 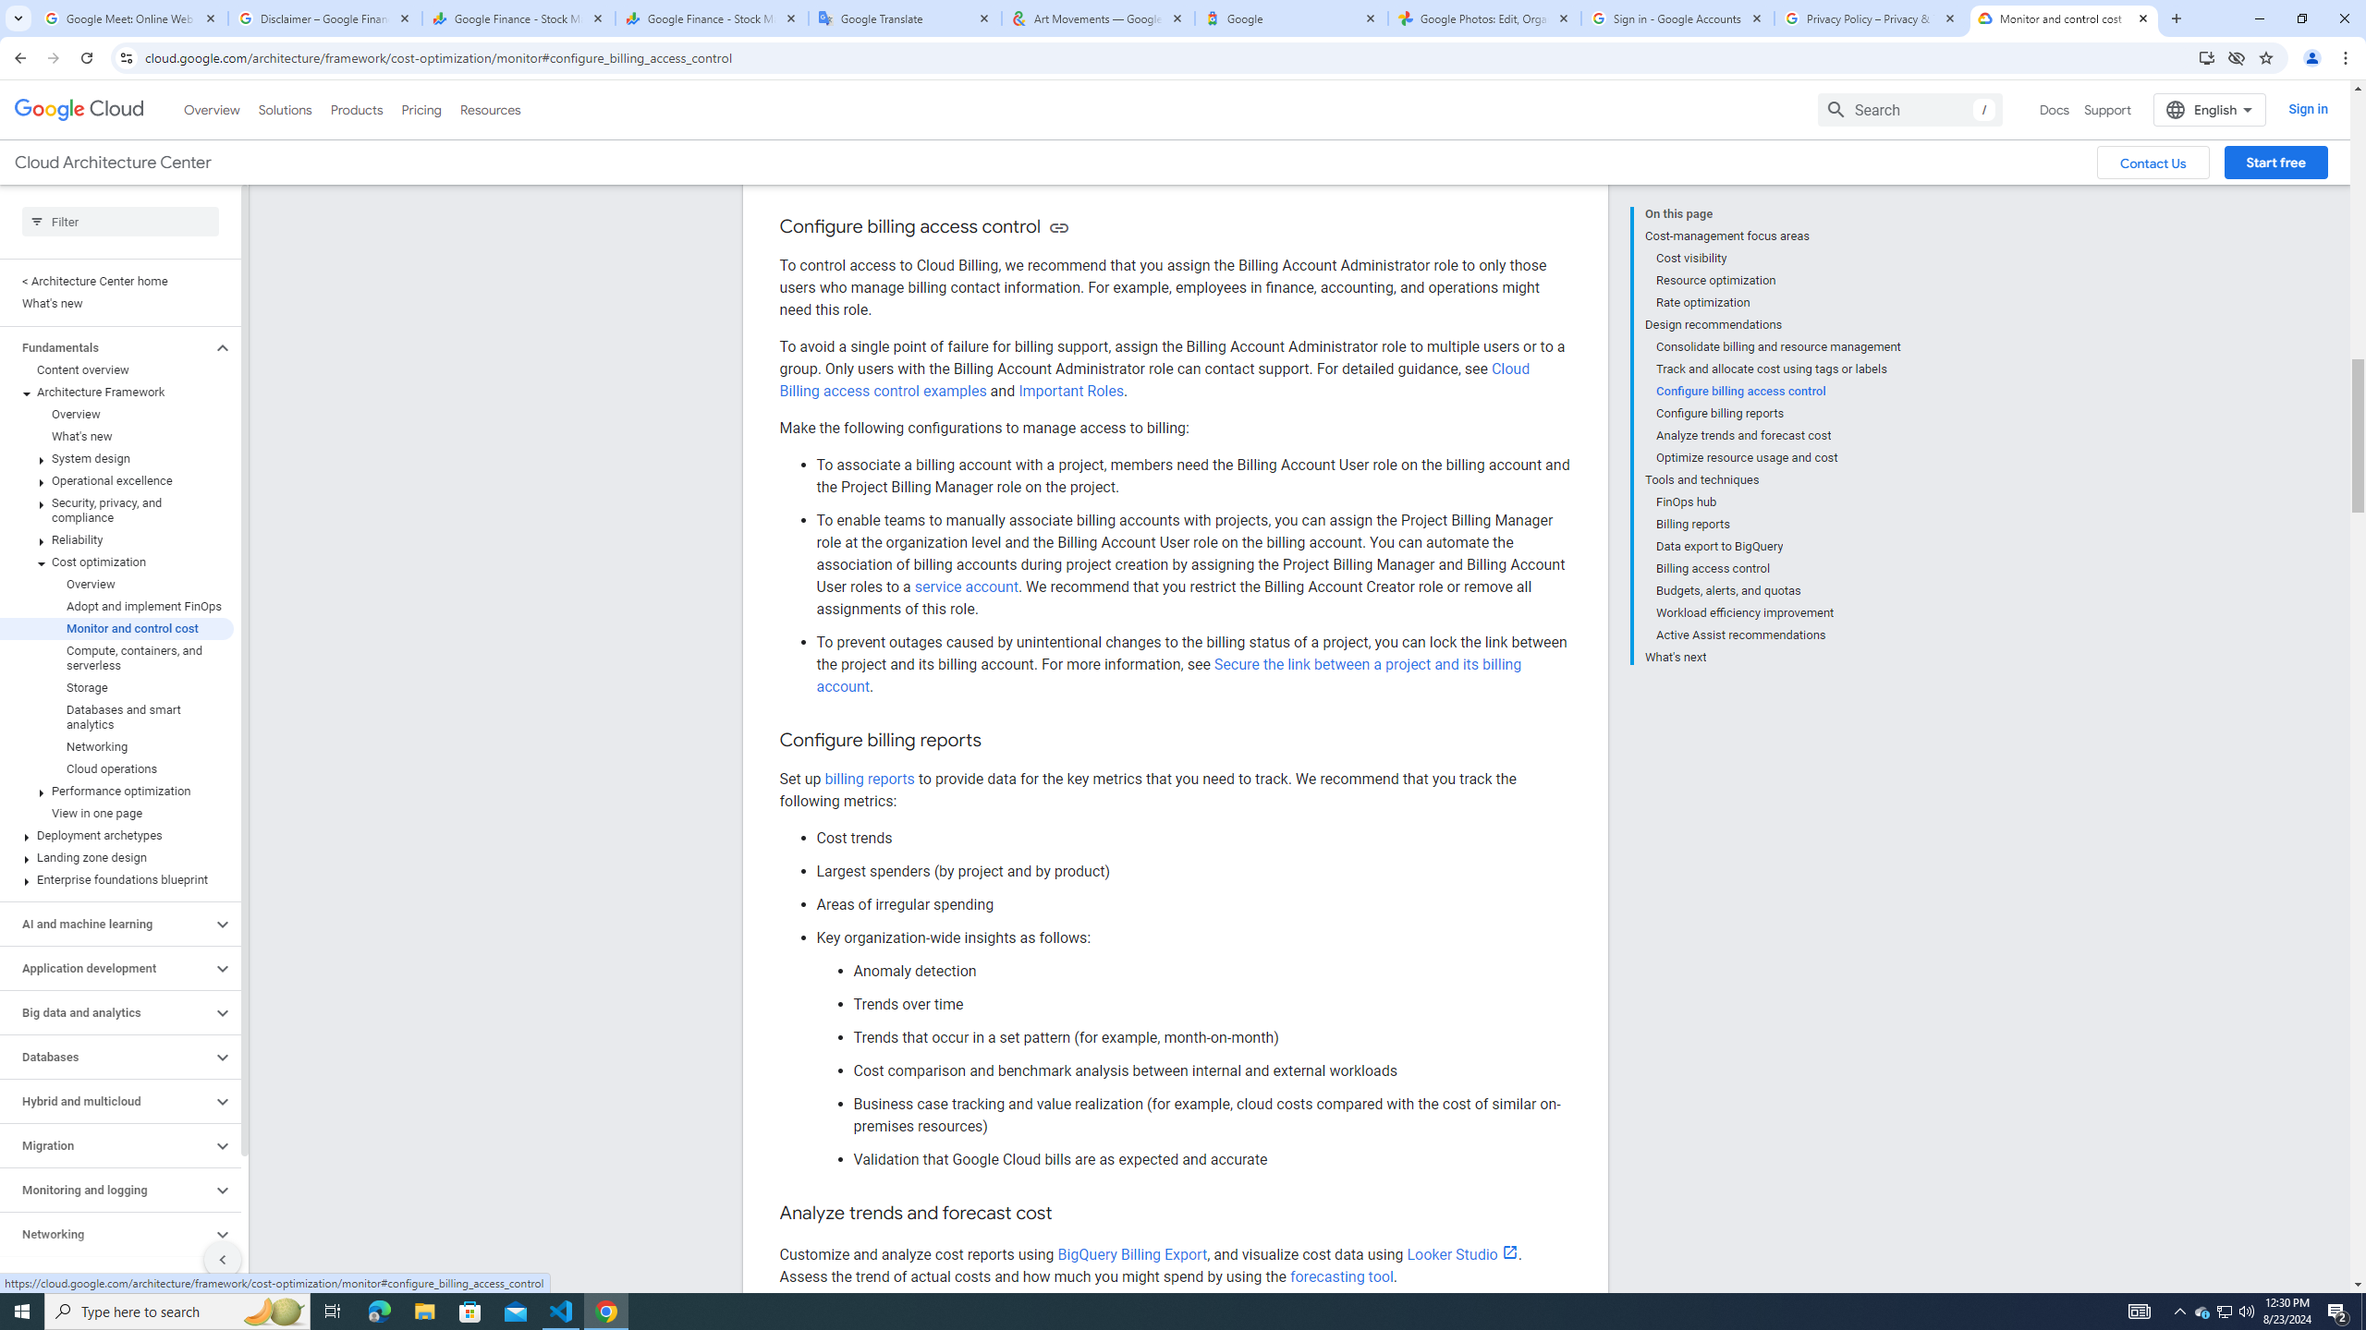 I want to click on Configure billing reports, so click(x=1779, y=414).